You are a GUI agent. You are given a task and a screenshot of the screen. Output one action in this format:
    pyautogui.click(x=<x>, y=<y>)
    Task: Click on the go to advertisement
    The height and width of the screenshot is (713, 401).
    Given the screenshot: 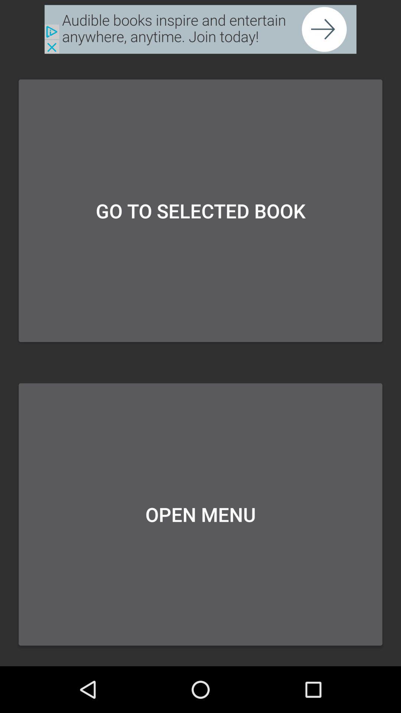 What is the action you would take?
    pyautogui.click(x=200, y=29)
    